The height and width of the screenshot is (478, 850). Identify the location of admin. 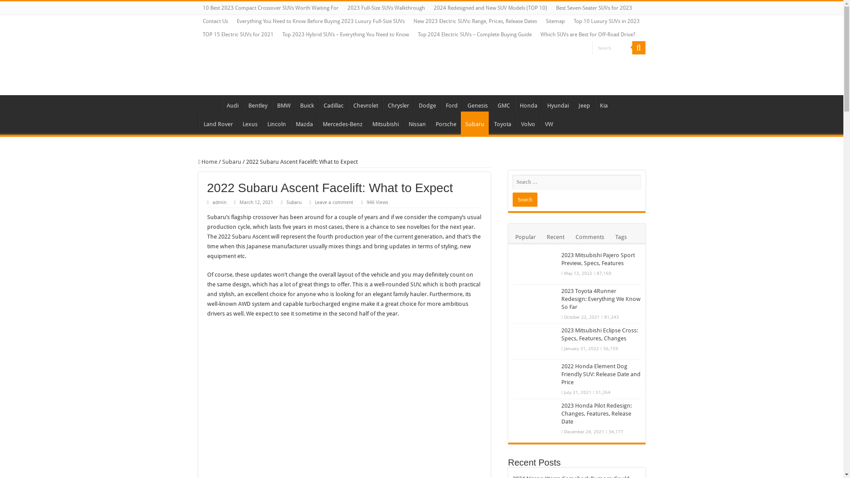
(220, 203).